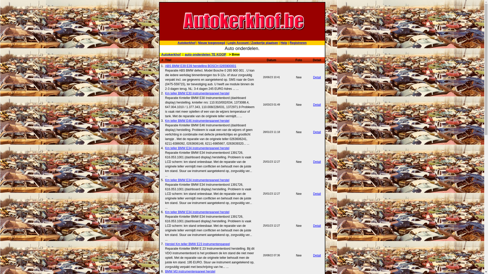 The width and height of the screenshot is (488, 274). What do you see at coordinates (317, 105) in the screenshot?
I see `Detail` at bounding box center [317, 105].